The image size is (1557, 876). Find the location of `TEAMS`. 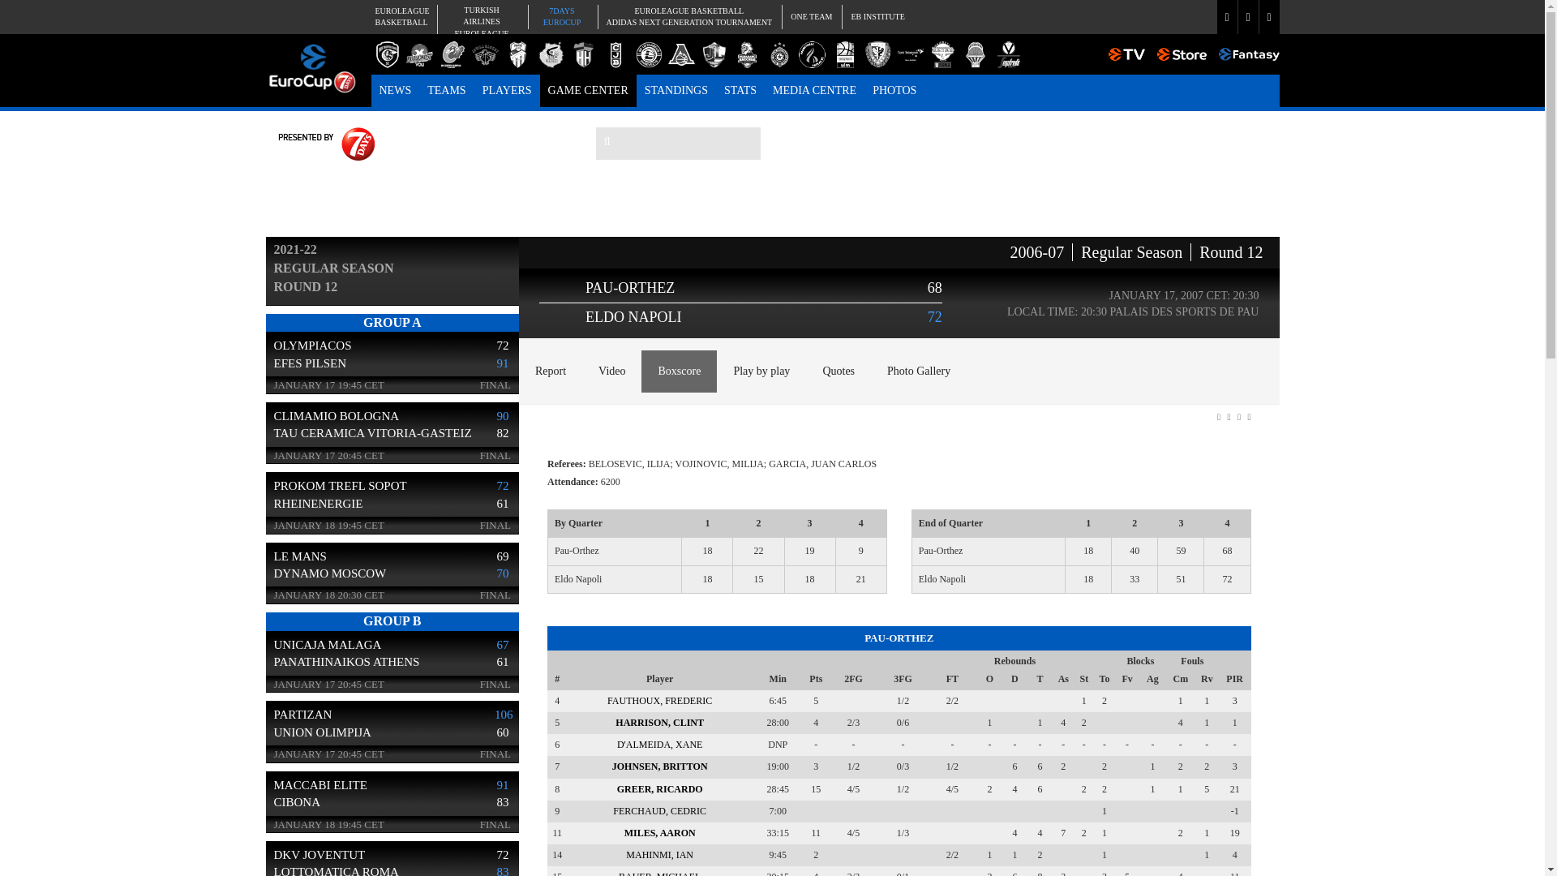

TEAMS is located at coordinates (688, 16).